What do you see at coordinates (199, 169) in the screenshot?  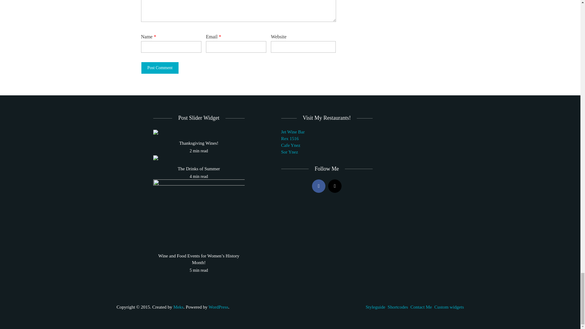 I see `The Drinks of Summer` at bounding box center [199, 169].